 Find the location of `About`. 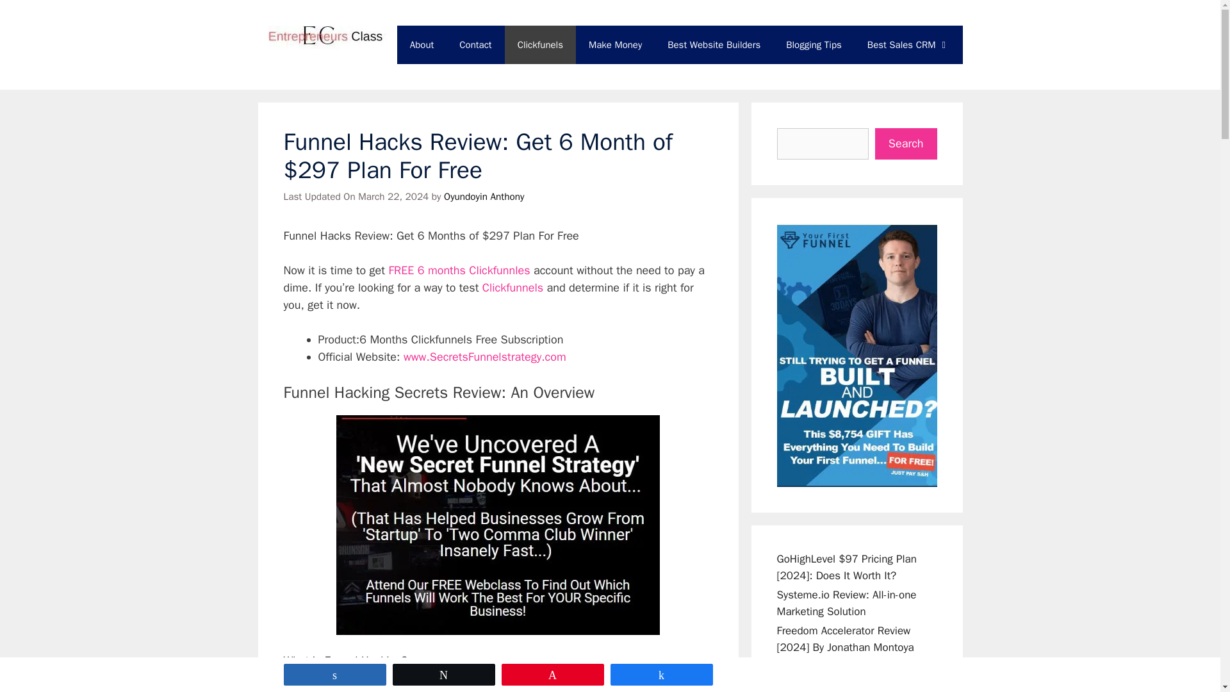

About is located at coordinates (422, 45).